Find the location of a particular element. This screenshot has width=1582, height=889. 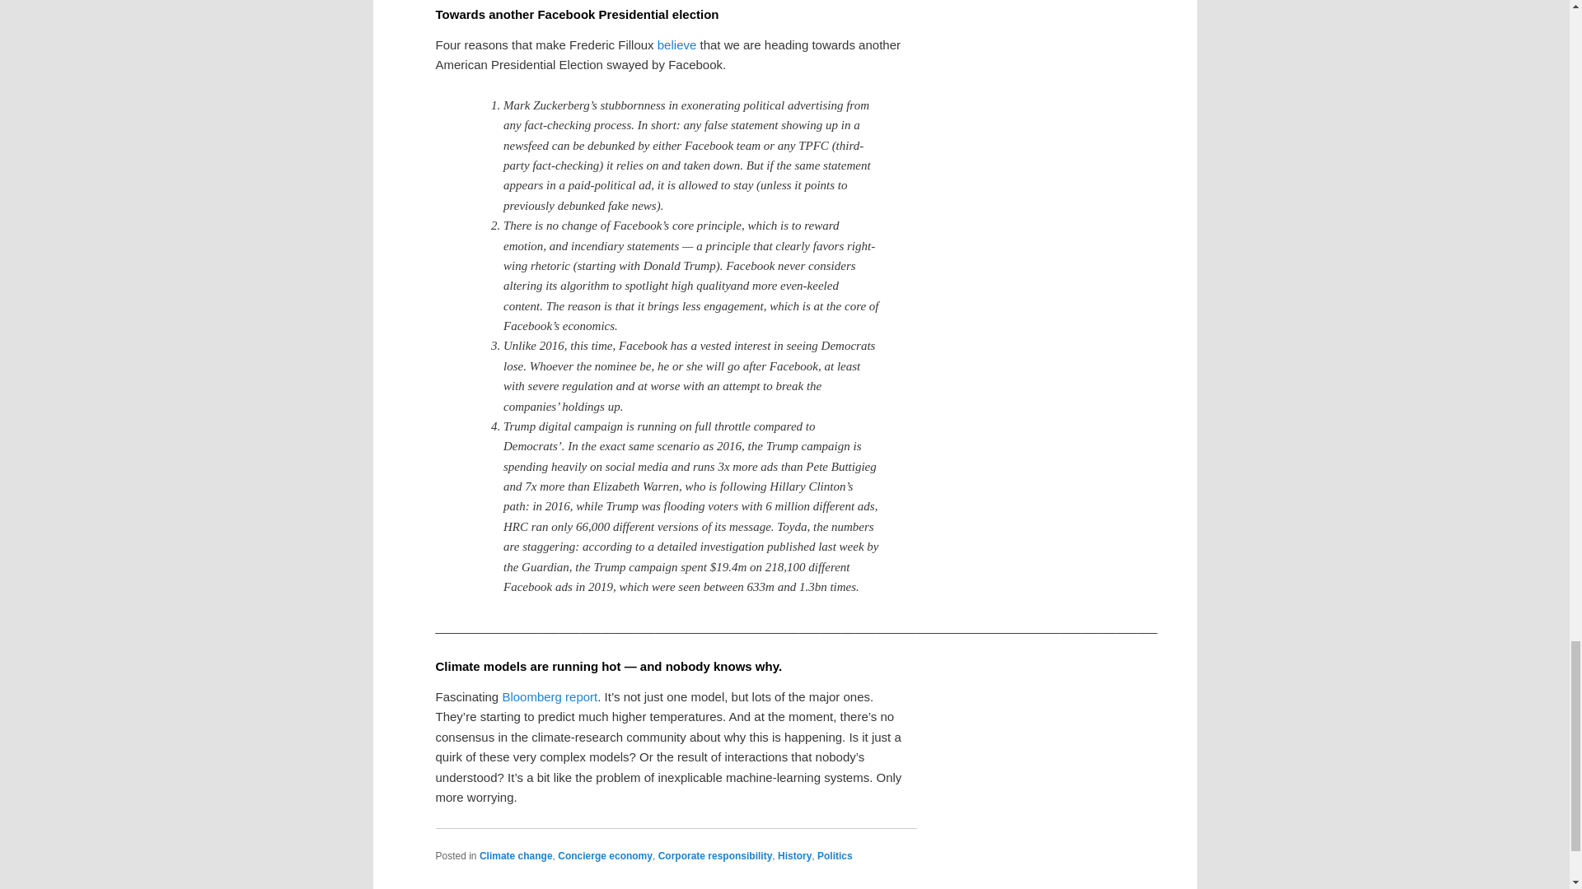

believe is located at coordinates (677, 44).